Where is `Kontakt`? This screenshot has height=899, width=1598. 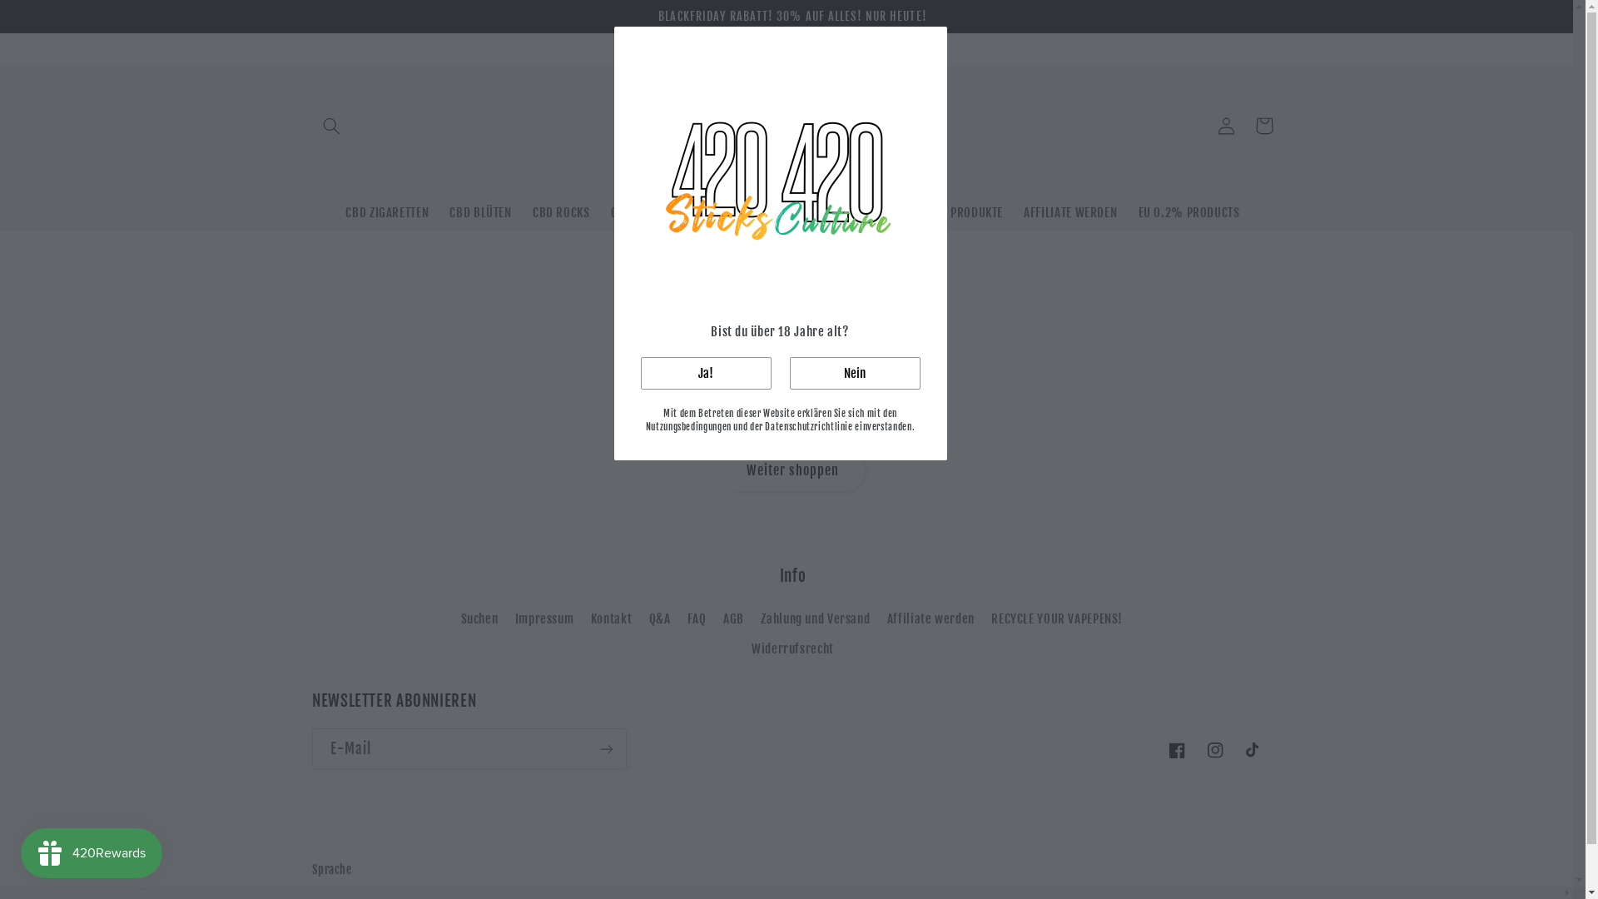 Kontakt is located at coordinates (611, 618).